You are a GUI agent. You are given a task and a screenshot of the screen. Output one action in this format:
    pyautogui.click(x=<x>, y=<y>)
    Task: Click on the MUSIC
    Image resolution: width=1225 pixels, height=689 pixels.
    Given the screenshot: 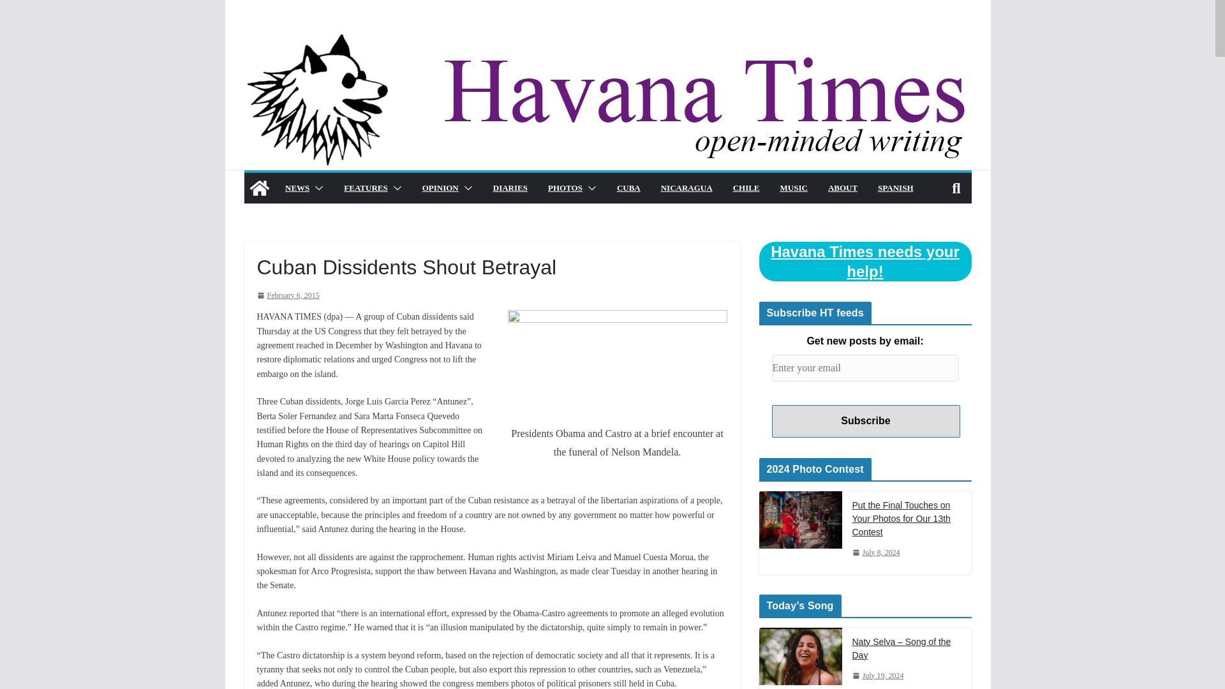 What is the action you would take?
    pyautogui.click(x=793, y=188)
    